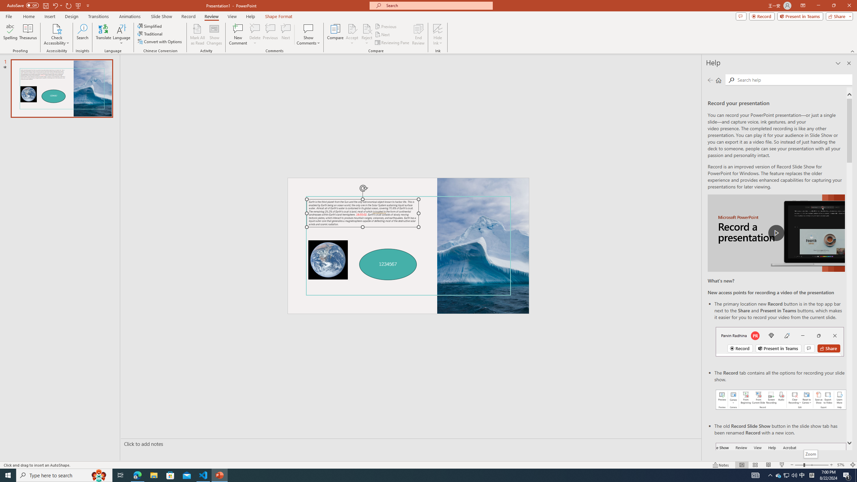  Describe the element at coordinates (438, 28) in the screenshot. I see `Hide Ink` at that location.